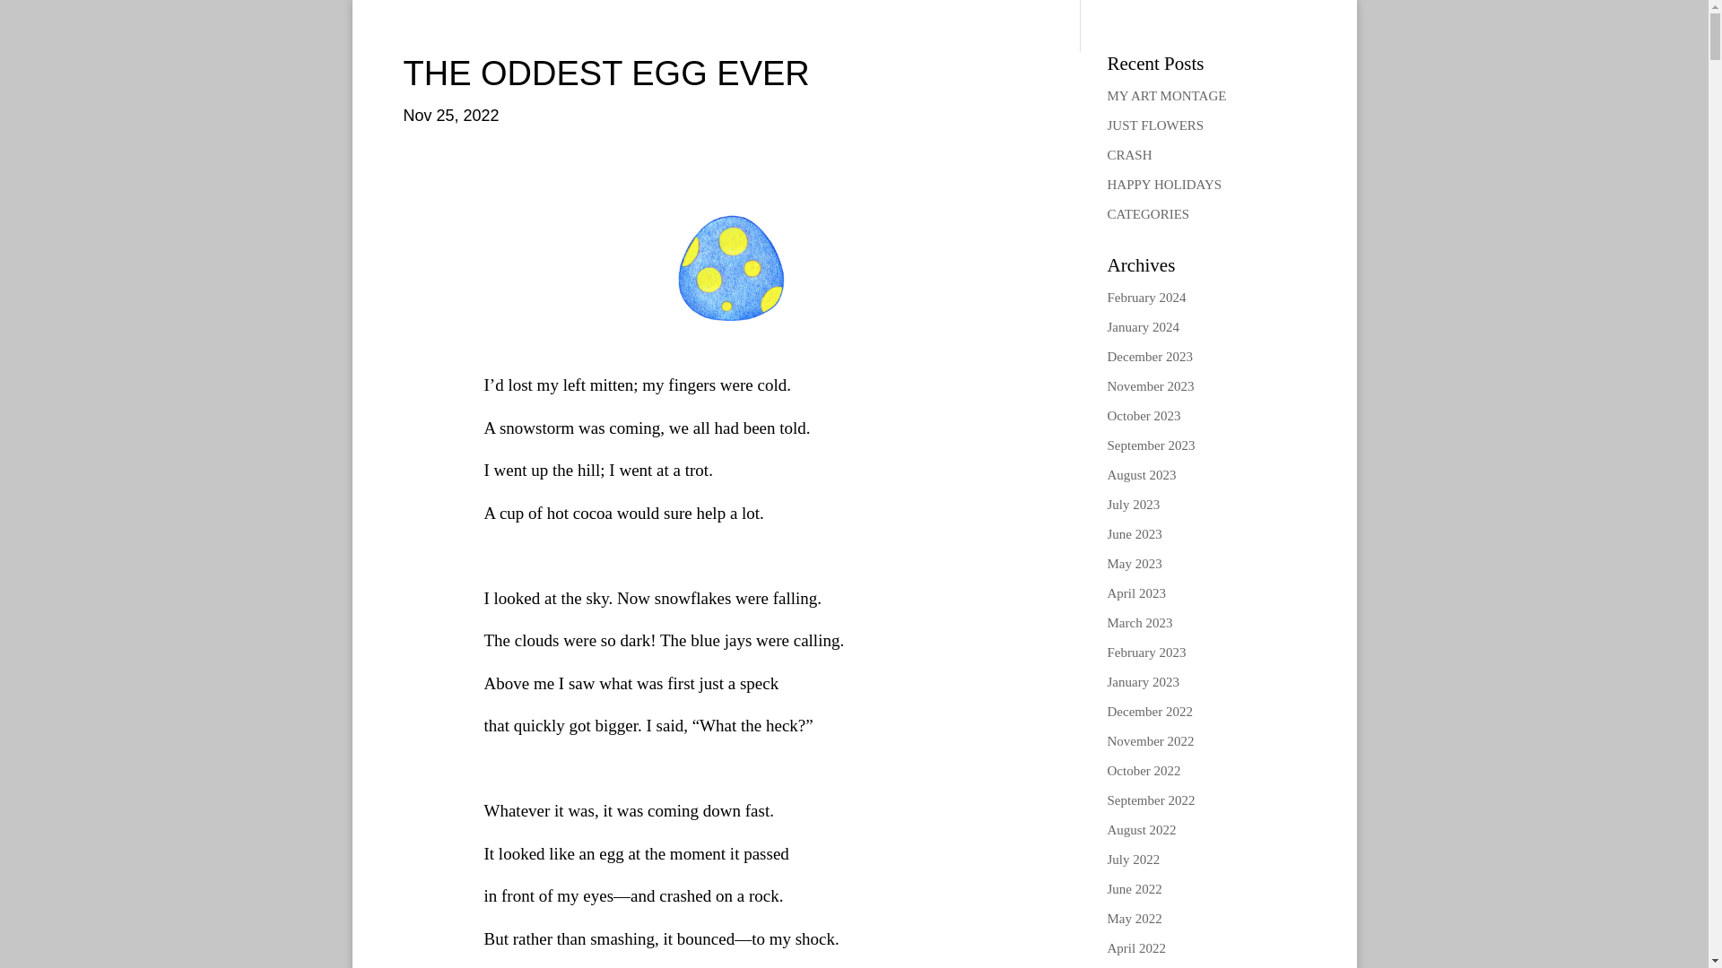 This screenshot has height=968, width=1722. What do you see at coordinates (1146, 298) in the screenshot?
I see `February 2024` at bounding box center [1146, 298].